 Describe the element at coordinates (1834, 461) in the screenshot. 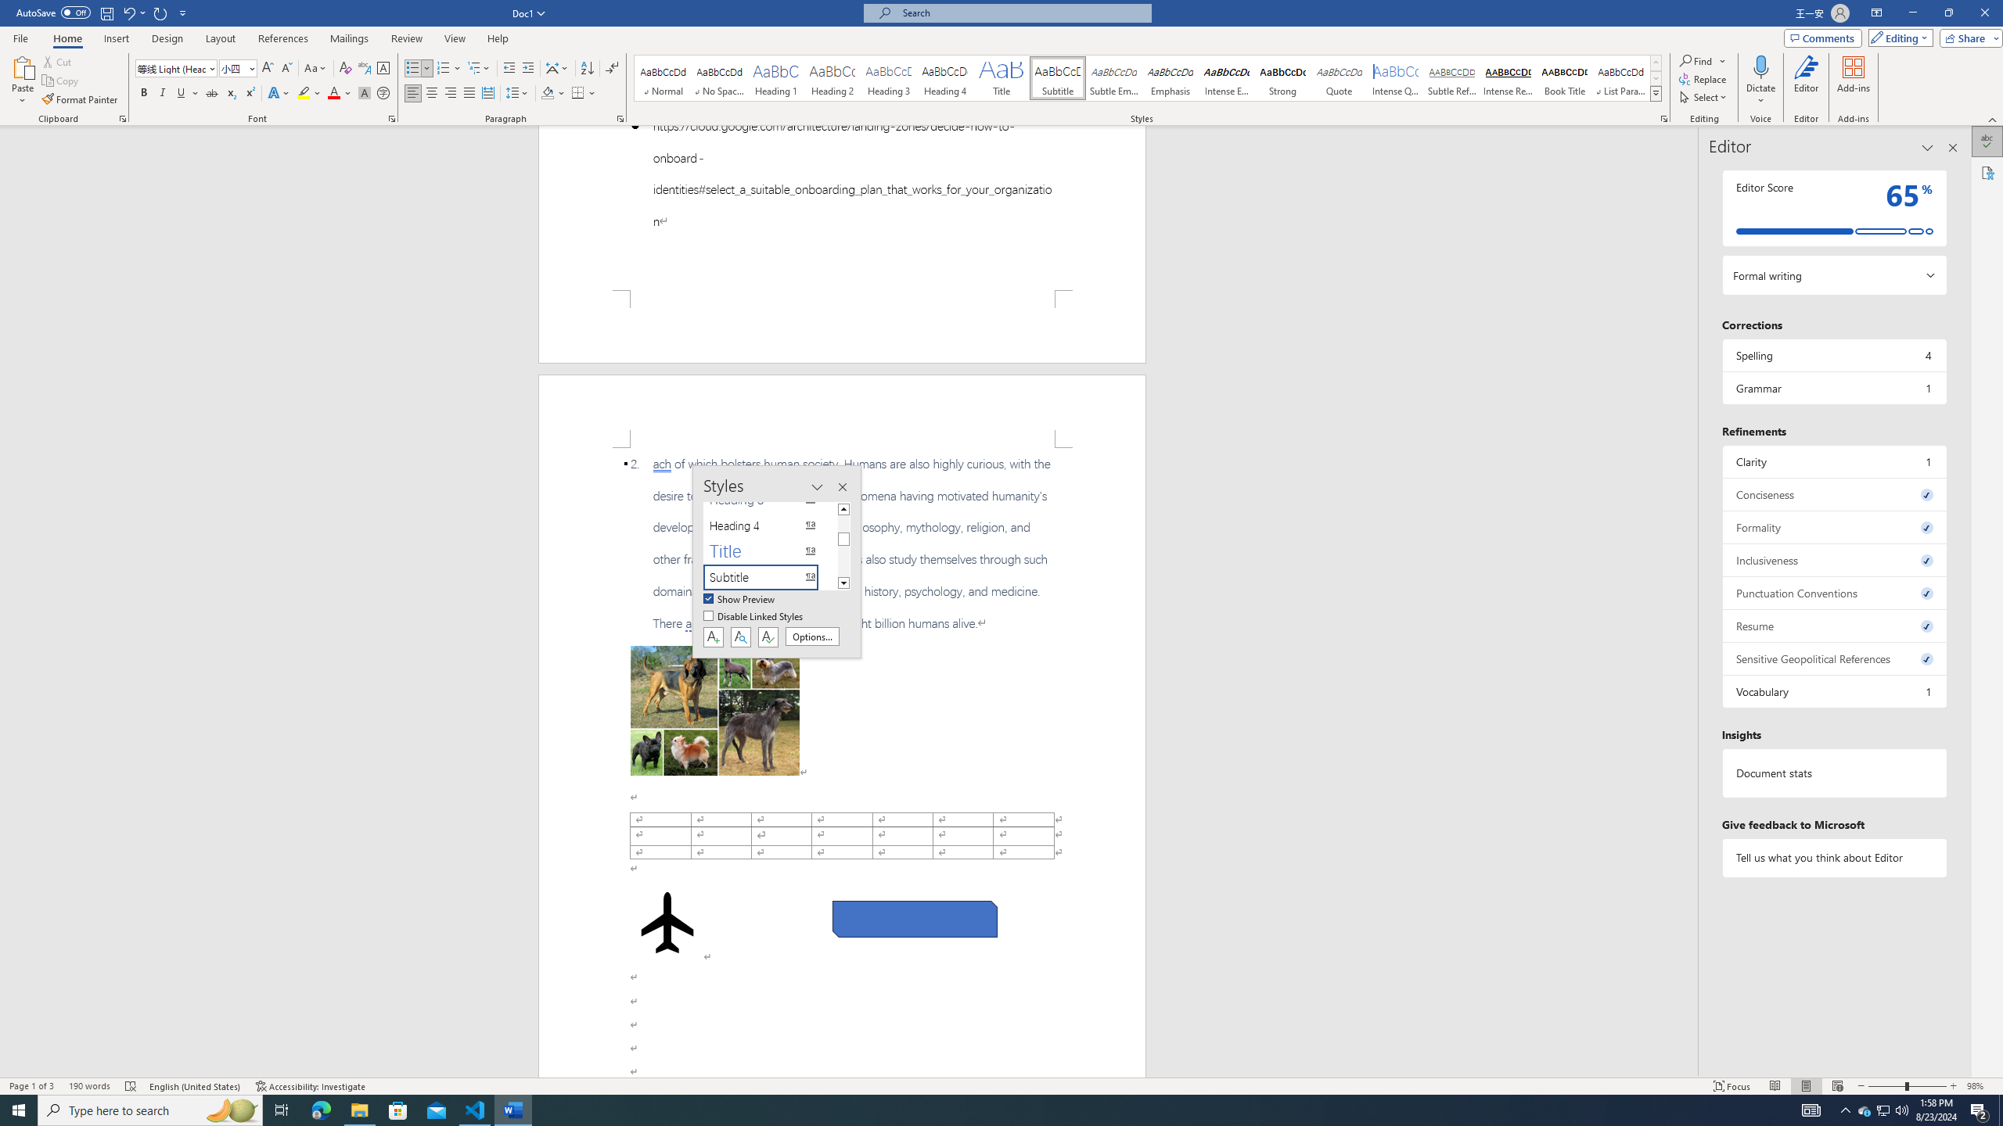

I see `Clarity, 1 issue. Press space or enter to review items.` at that location.